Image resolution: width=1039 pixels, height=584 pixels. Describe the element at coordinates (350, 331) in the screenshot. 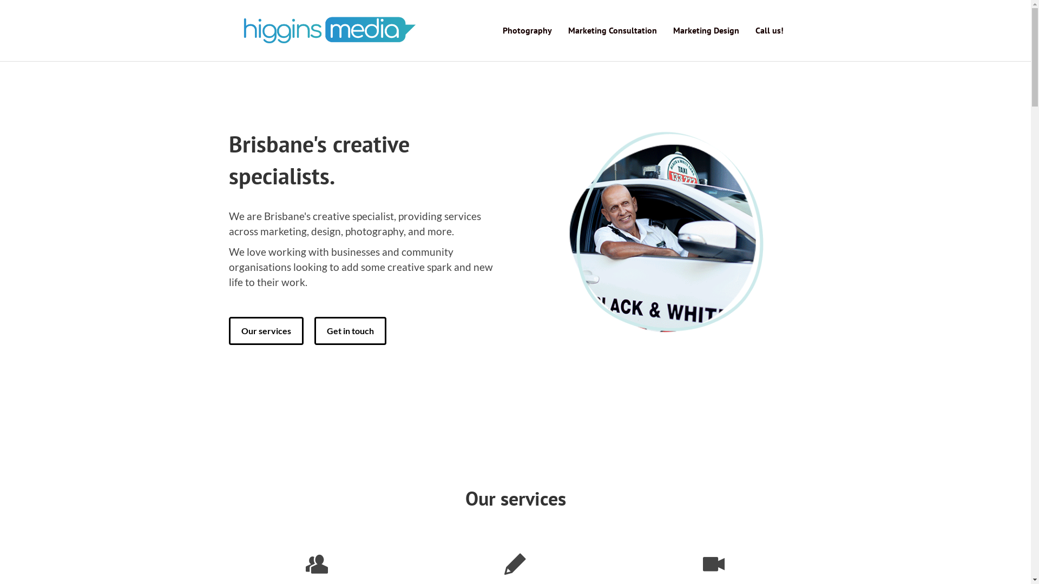

I see `Get in touch` at that location.